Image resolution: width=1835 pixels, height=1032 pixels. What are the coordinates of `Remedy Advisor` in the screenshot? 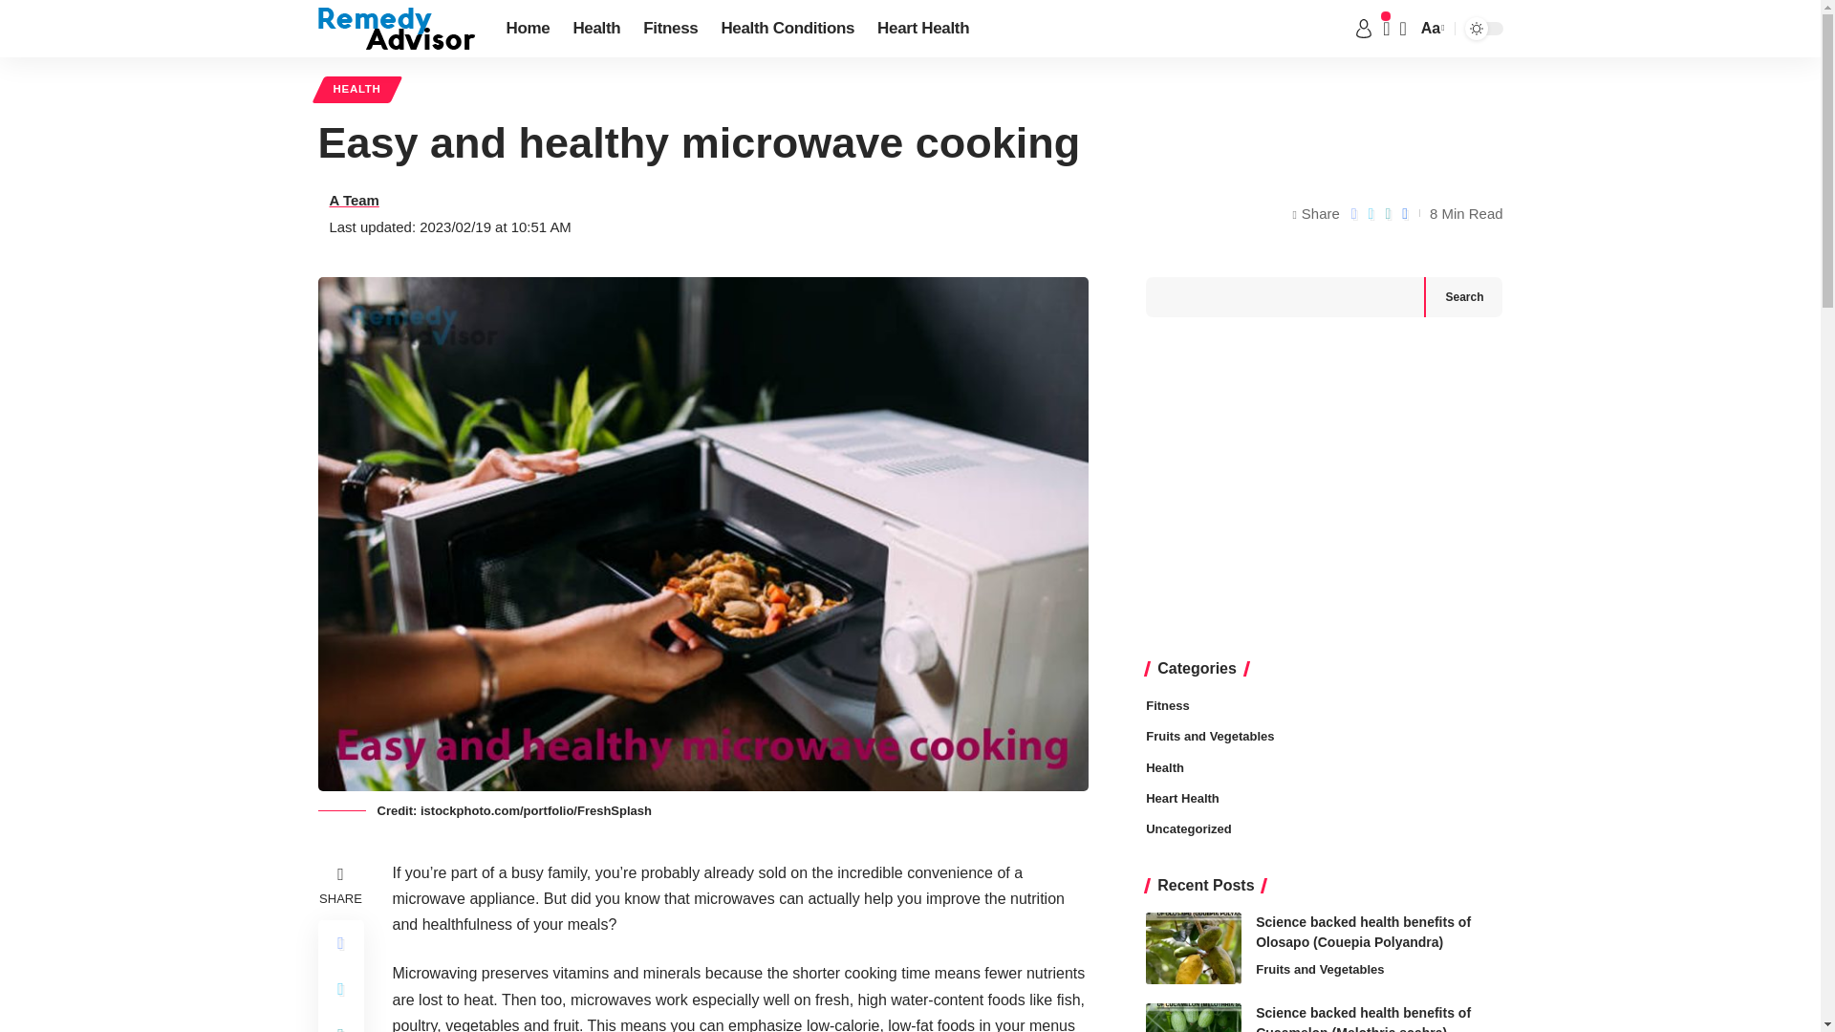 It's located at (396, 28).